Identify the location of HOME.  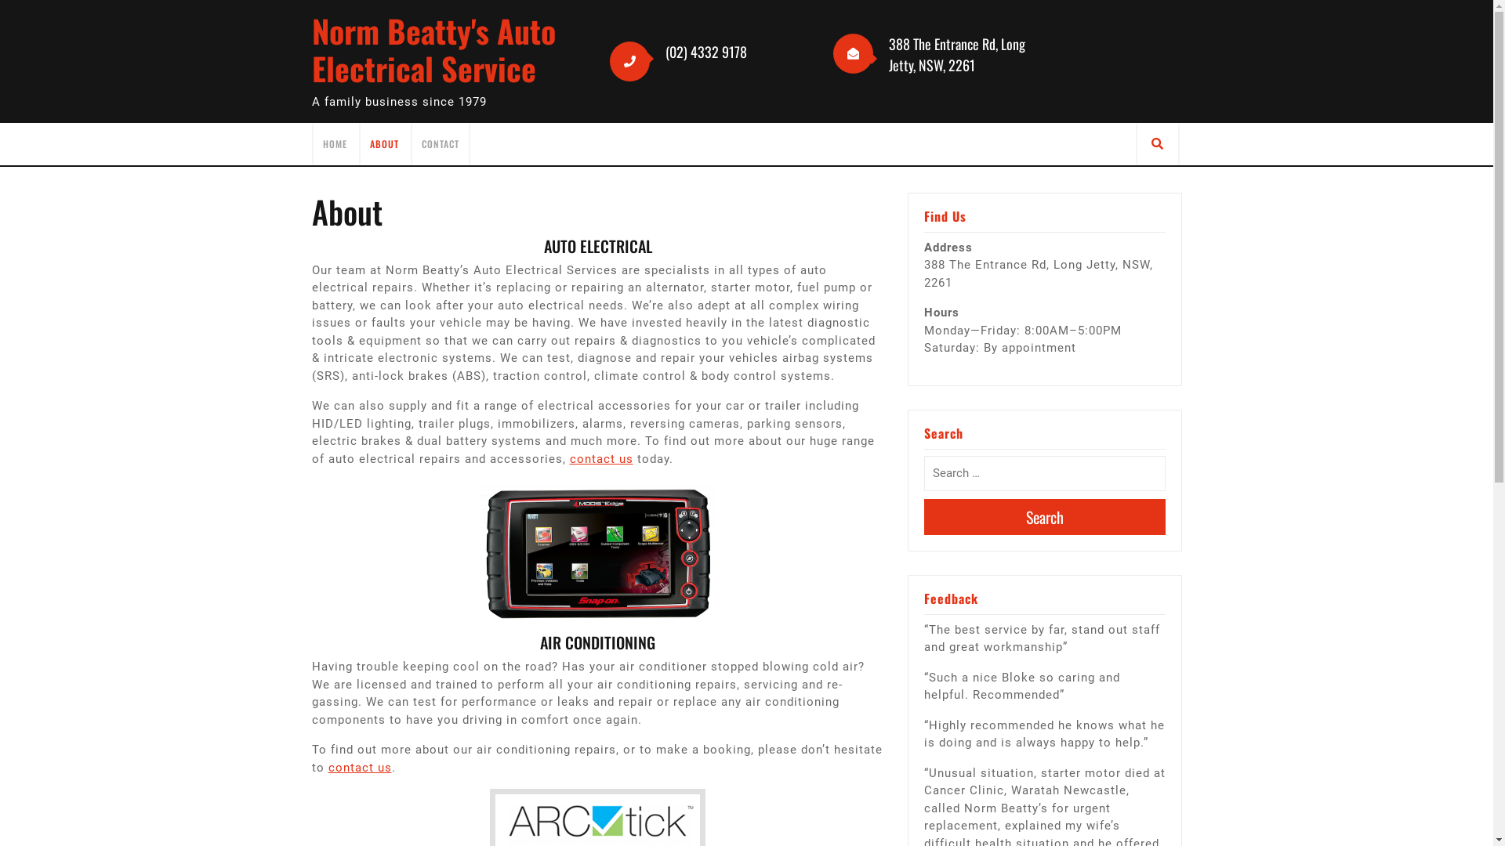
(335, 143).